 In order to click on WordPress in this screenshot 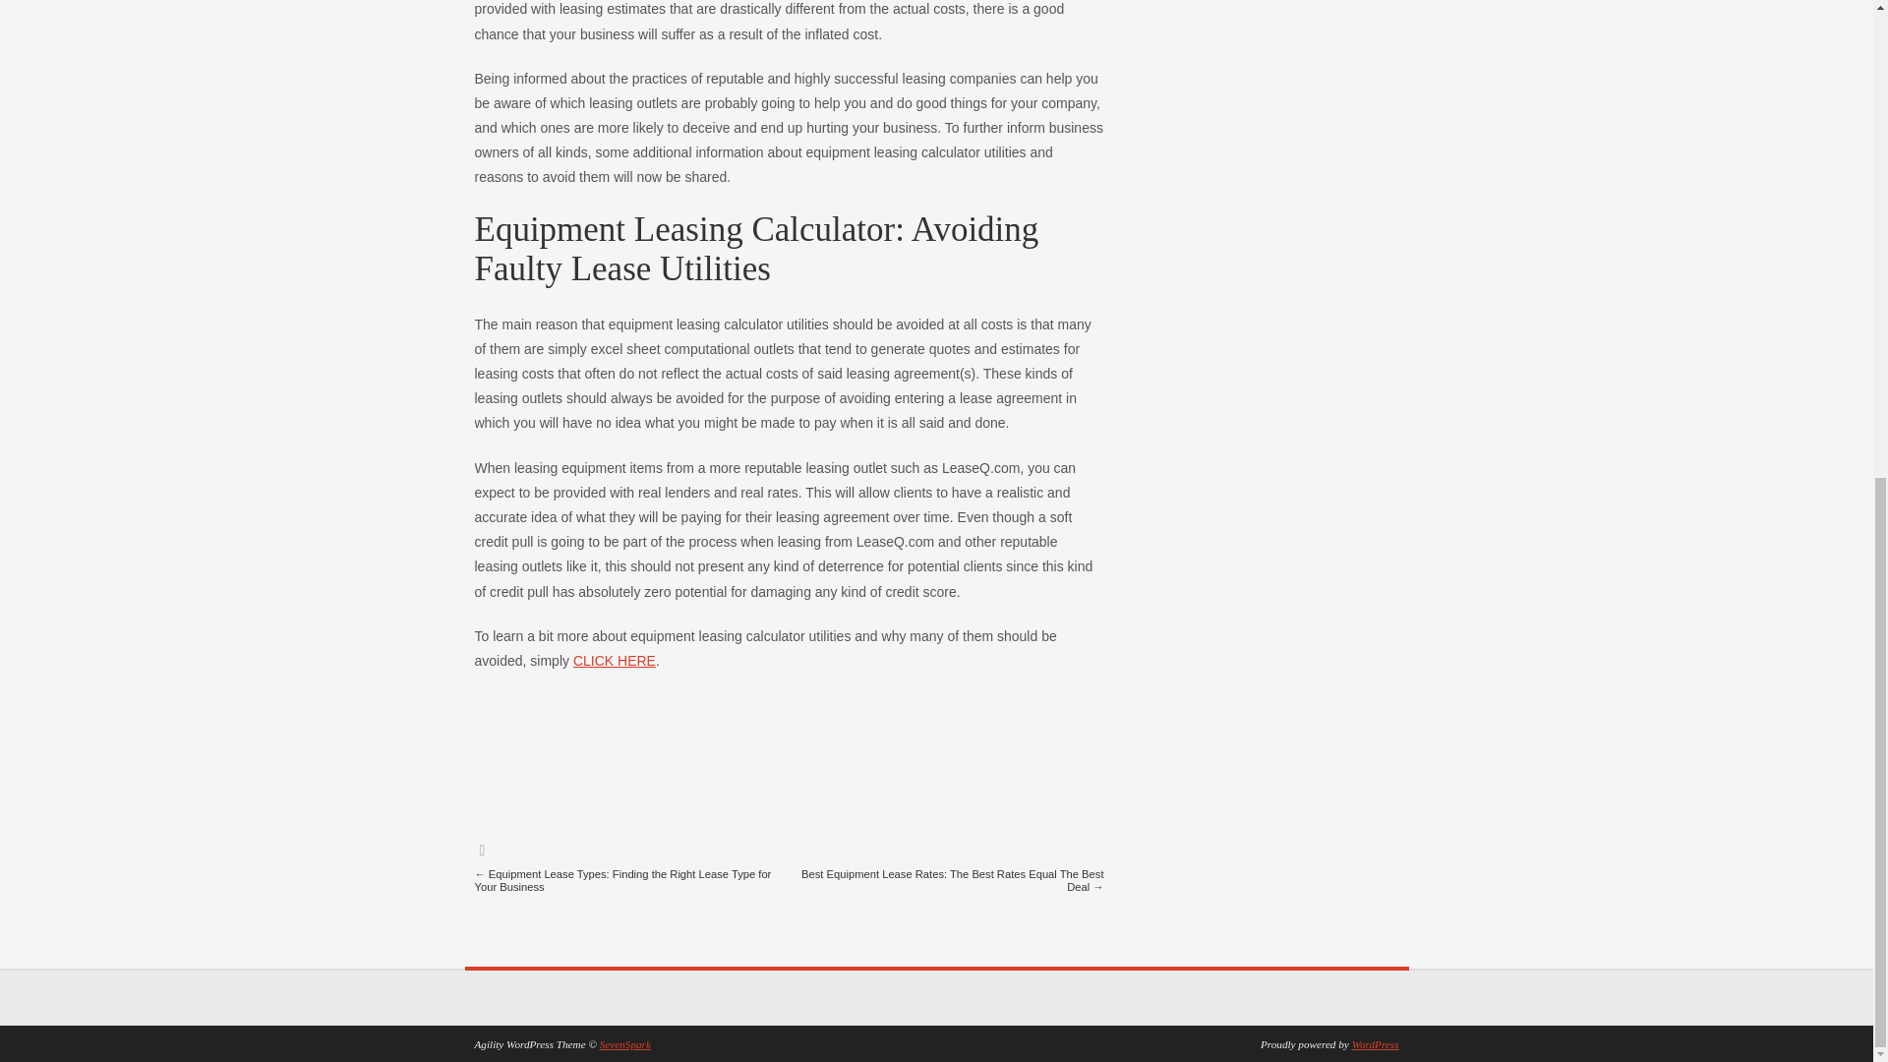, I will do `click(1375, 1044)`.